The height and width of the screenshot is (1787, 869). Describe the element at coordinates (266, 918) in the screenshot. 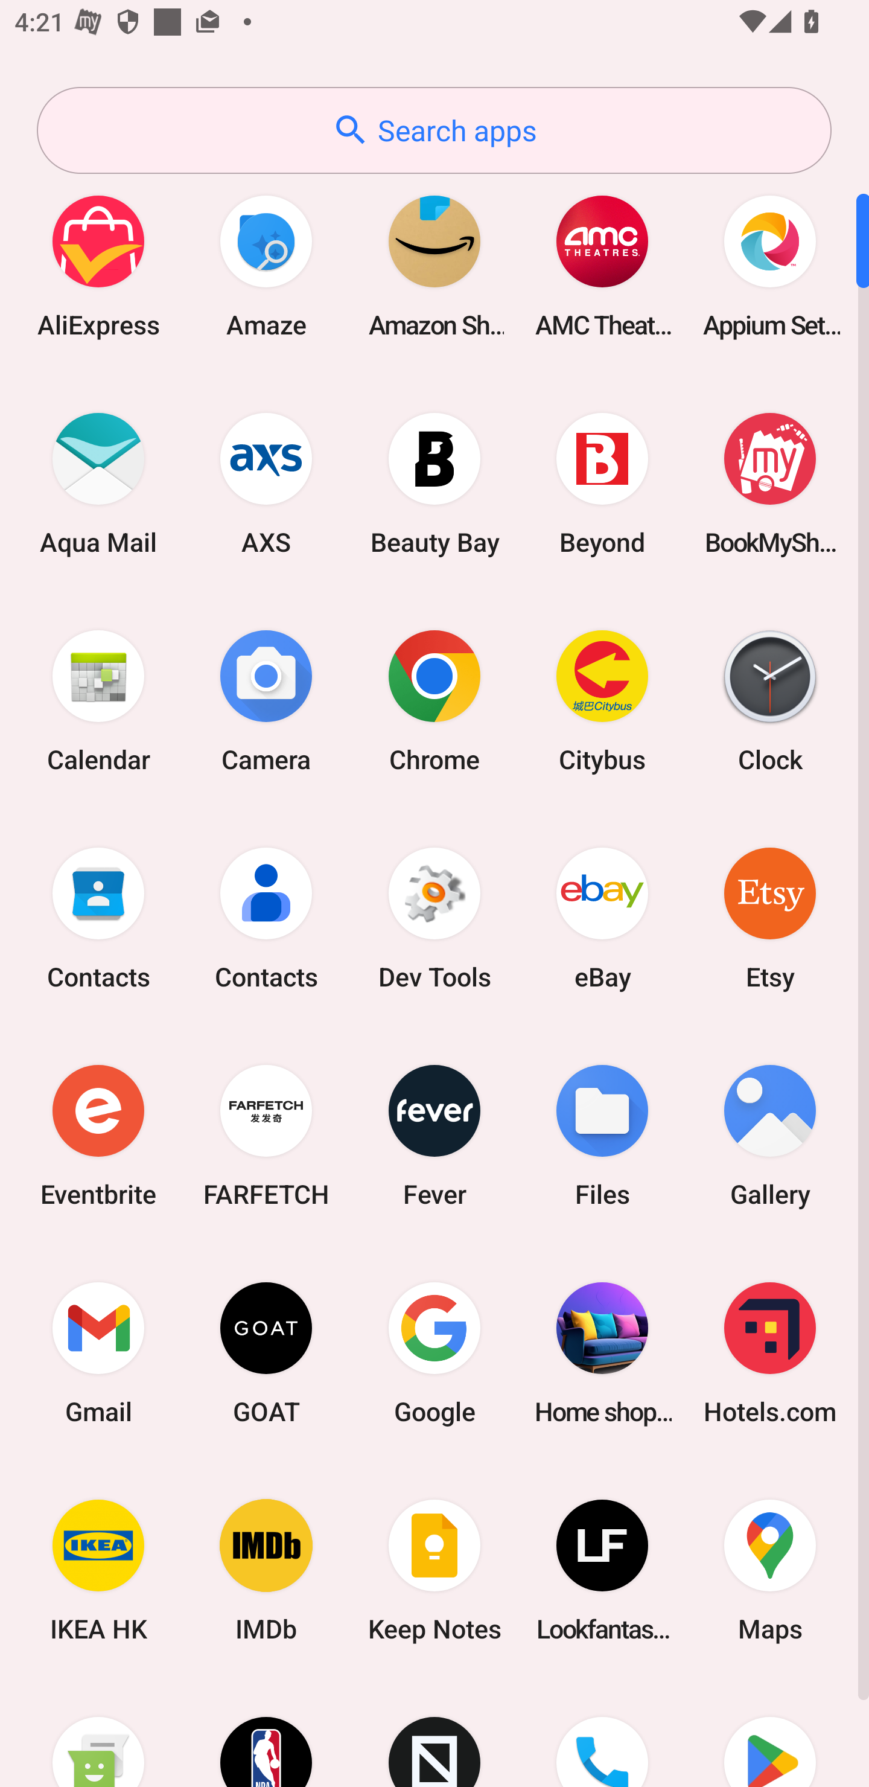

I see `Contacts` at that location.